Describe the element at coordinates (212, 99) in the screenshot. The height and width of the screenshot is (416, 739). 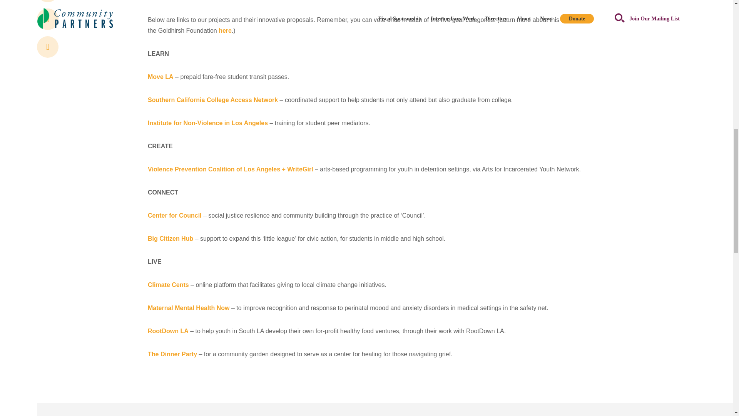
I see `Southern California College Access Network` at that location.